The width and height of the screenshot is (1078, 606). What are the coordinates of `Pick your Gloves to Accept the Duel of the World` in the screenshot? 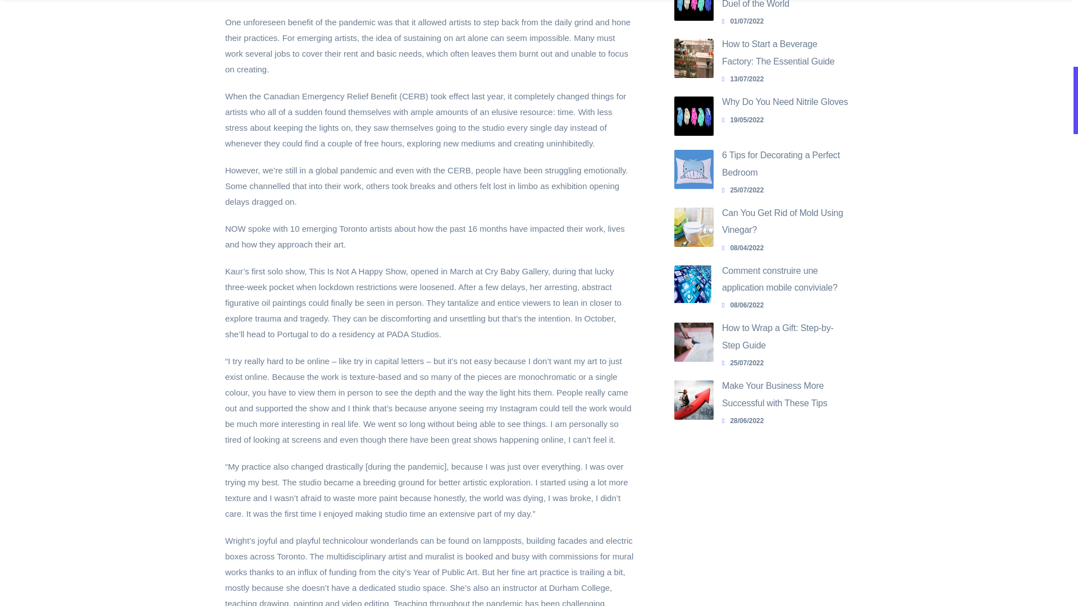 It's located at (694, 10).